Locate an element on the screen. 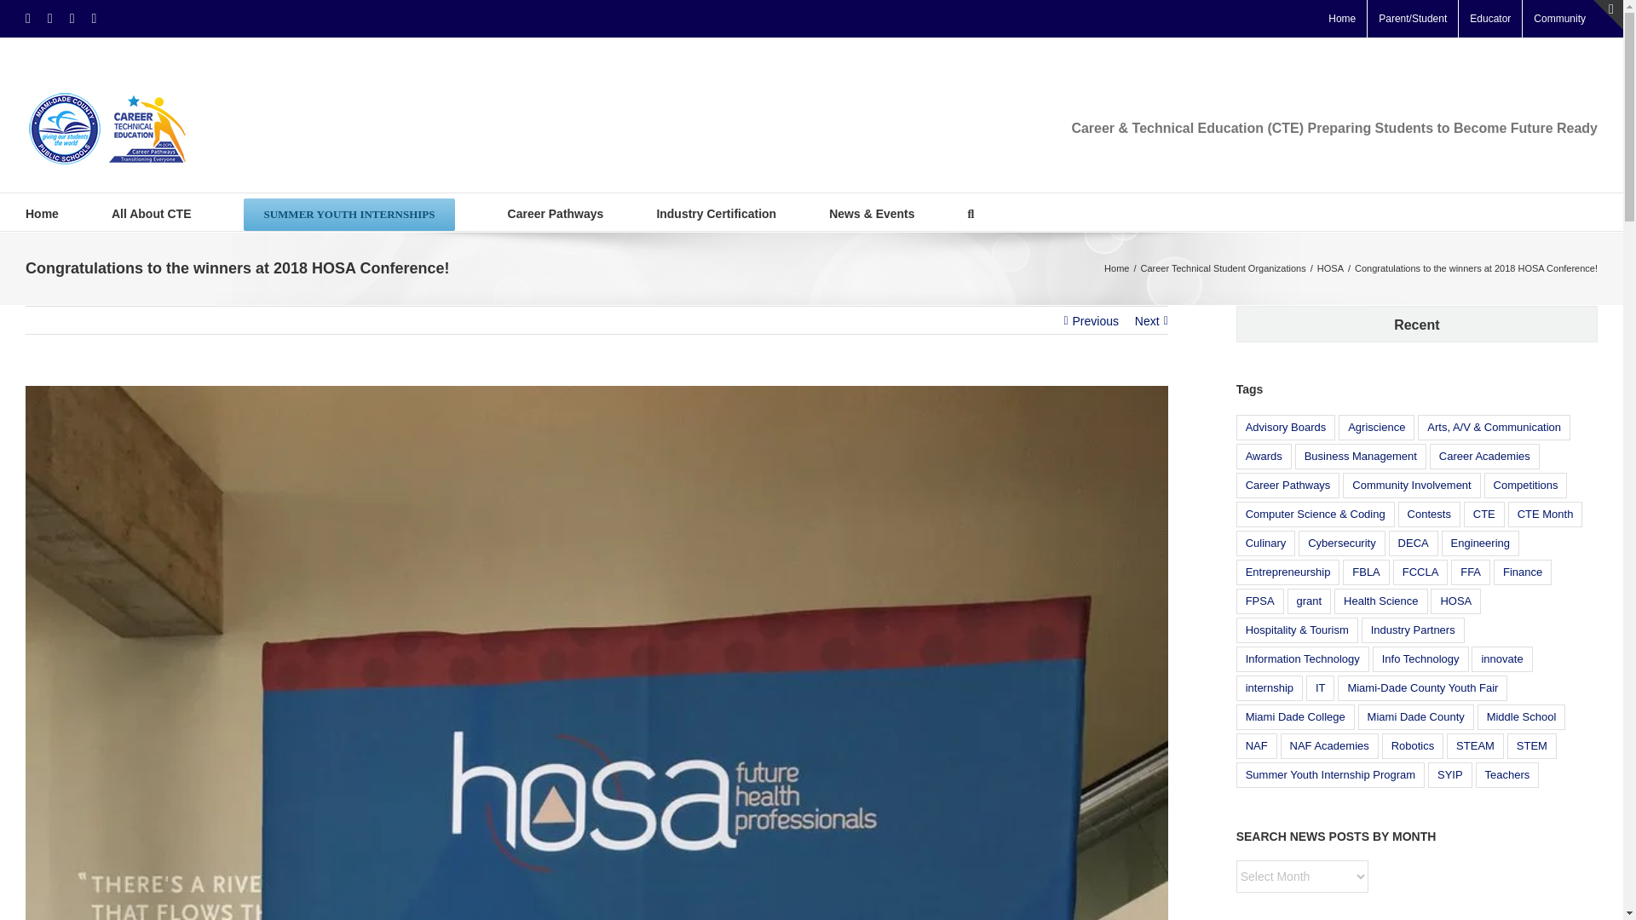  SUMMER YOUTH INTERNSHIPS is located at coordinates (349, 211).